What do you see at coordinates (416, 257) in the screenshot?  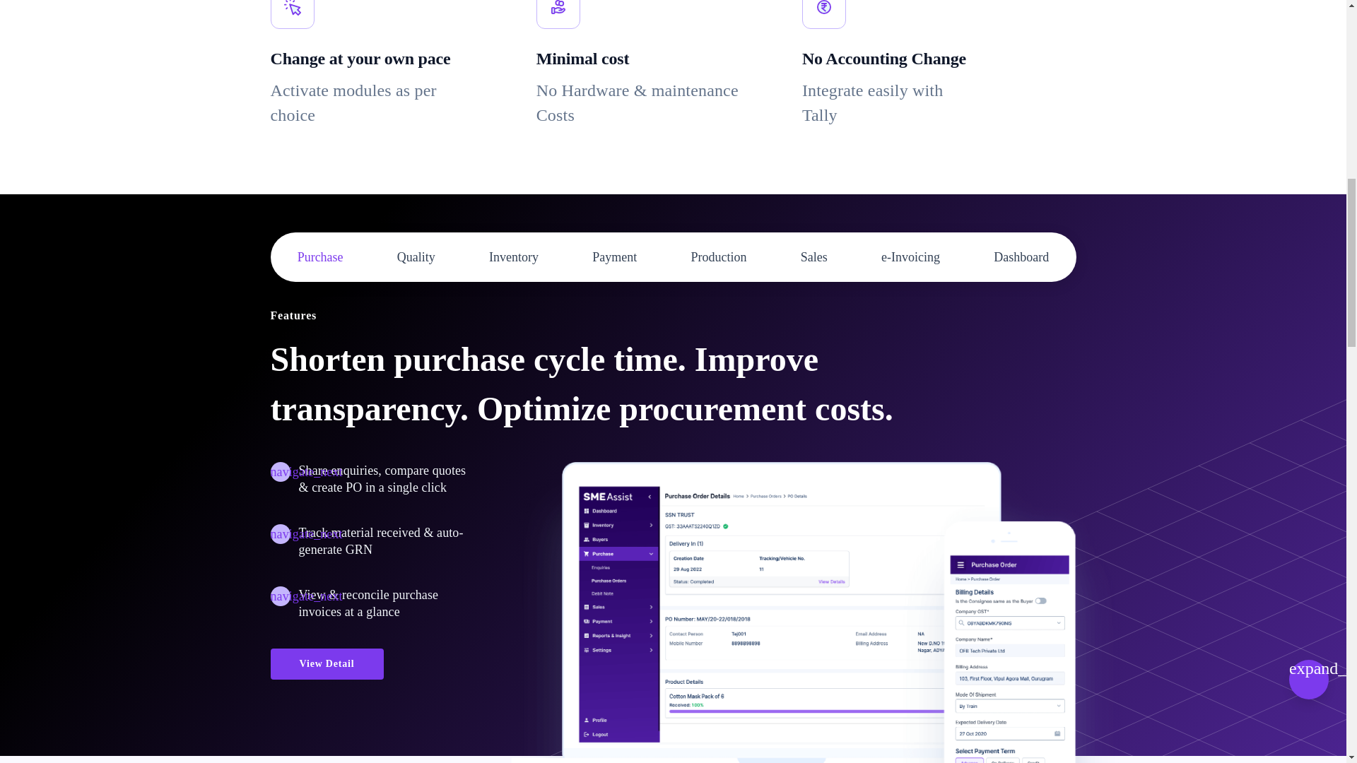 I see `2` at bounding box center [416, 257].